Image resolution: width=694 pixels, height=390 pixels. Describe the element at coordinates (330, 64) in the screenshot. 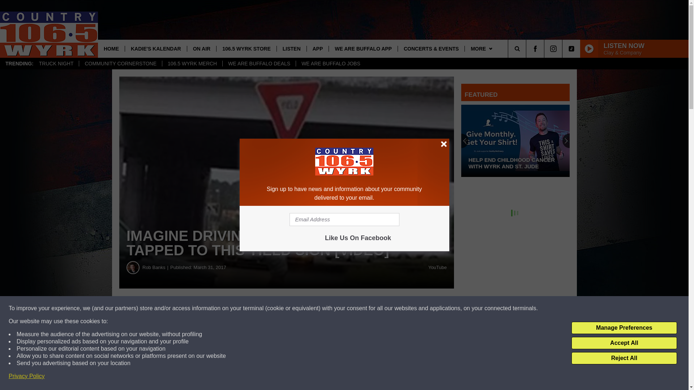

I see `WE ARE BUFFALO JOBS` at that location.